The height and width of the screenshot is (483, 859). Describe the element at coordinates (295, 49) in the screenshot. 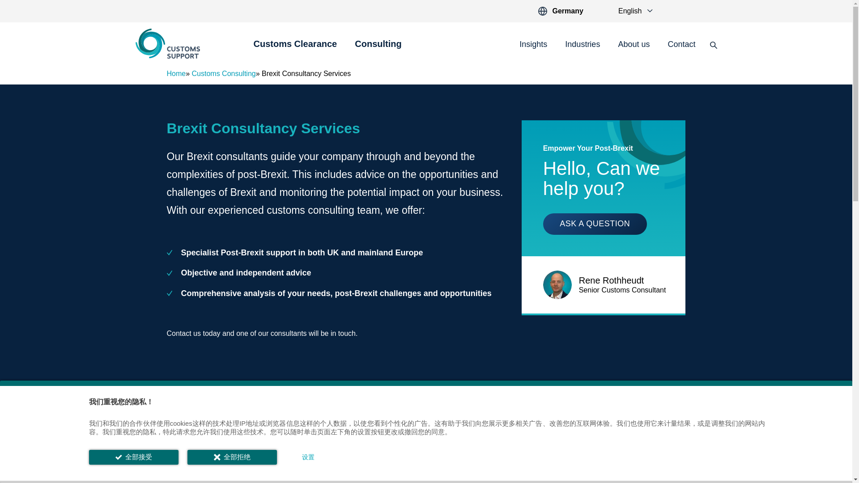

I see `Customs Clearance` at that location.